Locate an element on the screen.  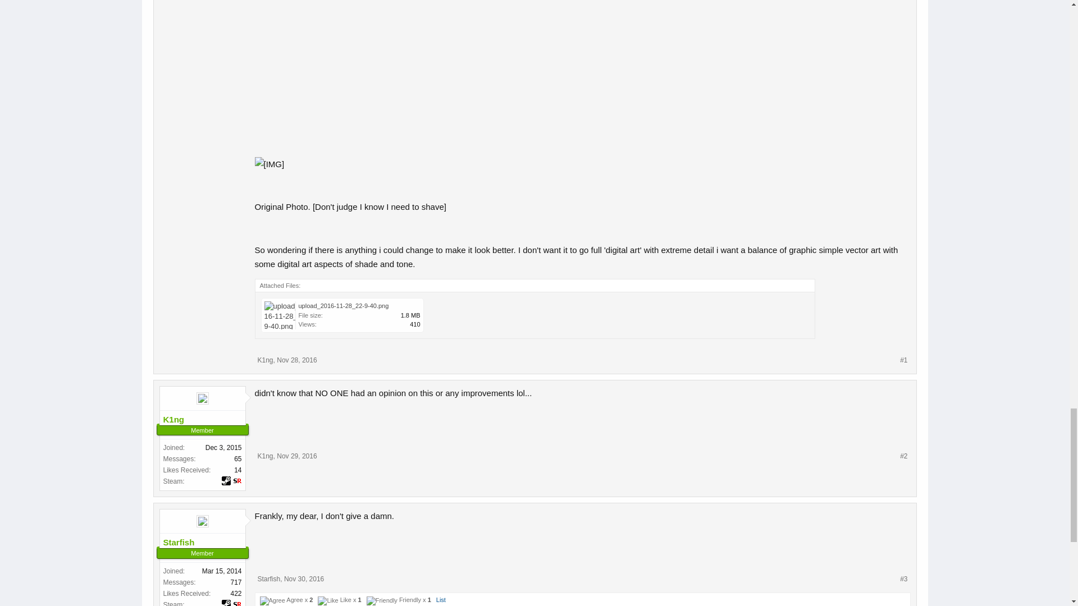
65 is located at coordinates (237, 459).